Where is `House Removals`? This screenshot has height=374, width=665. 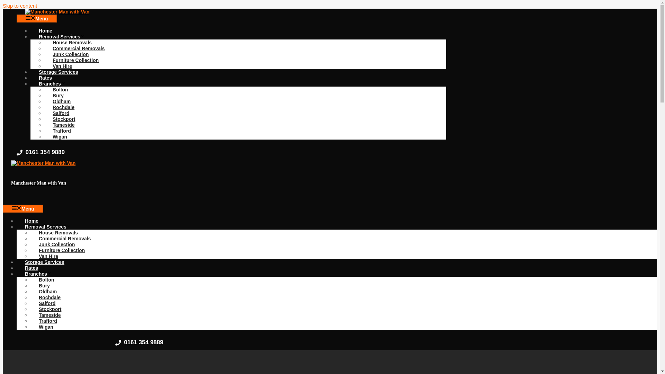
House Removals is located at coordinates (72, 42).